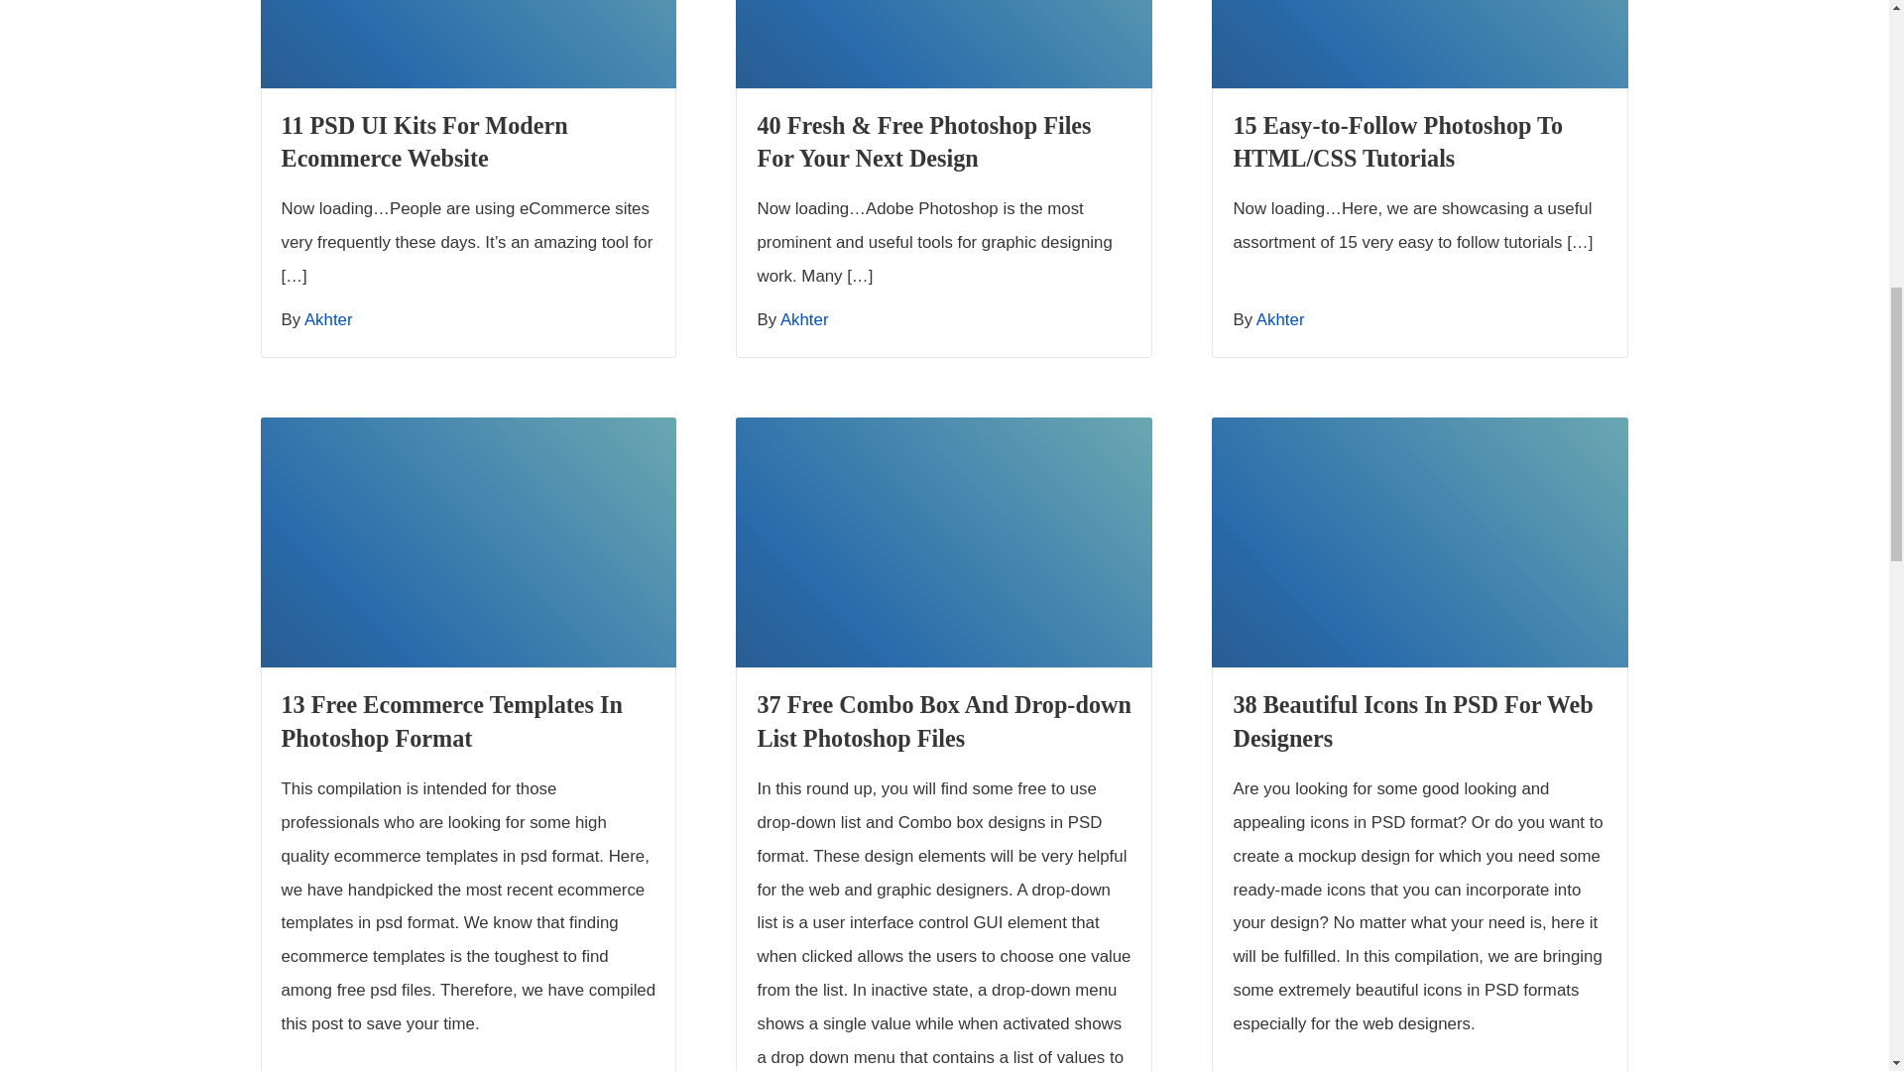  Describe the element at coordinates (943, 44) in the screenshot. I see `READ FULL POST` at that location.